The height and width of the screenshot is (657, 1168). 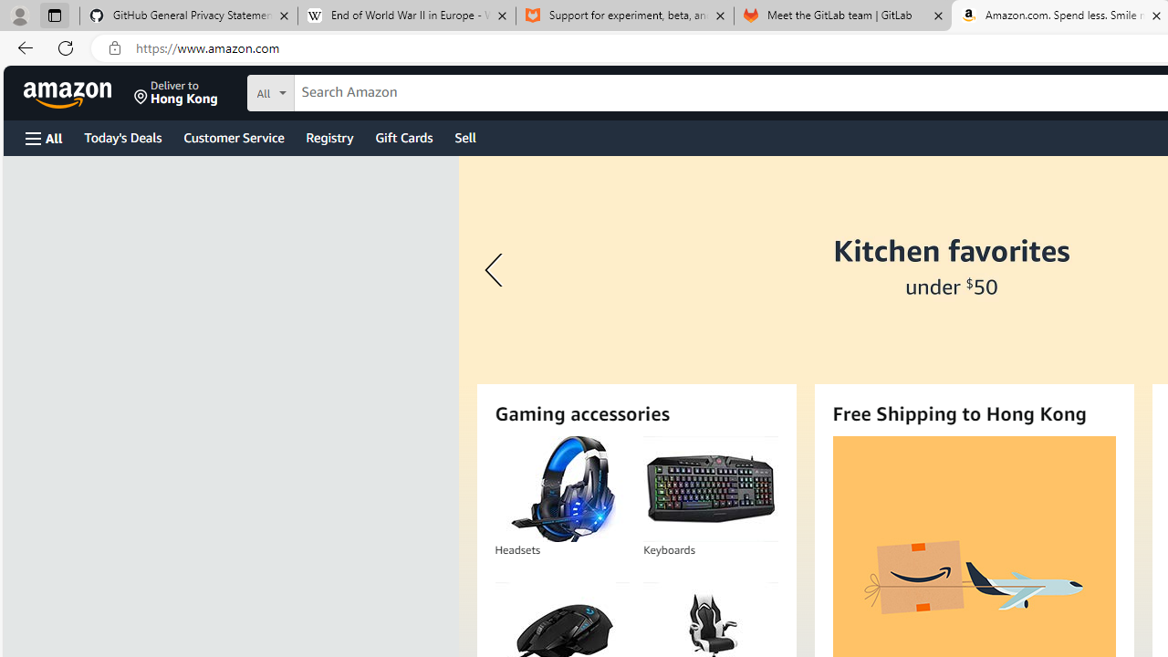 What do you see at coordinates (176, 93) in the screenshot?
I see `Deliver to Hong Kong` at bounding box center [176, 93].